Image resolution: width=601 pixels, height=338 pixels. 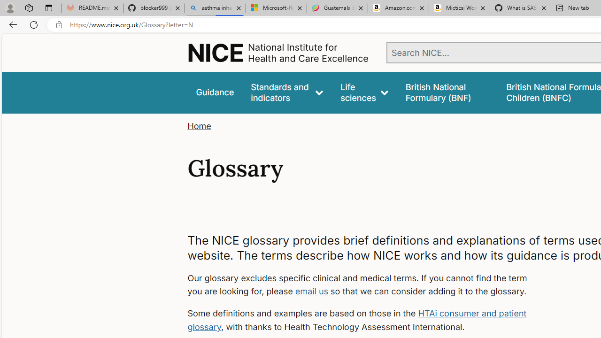 What do you see at coordinates (276, 8) in the screenshot?
I see `Microsoft-Report a Concern to Bing` at bounding box center [276, 8].